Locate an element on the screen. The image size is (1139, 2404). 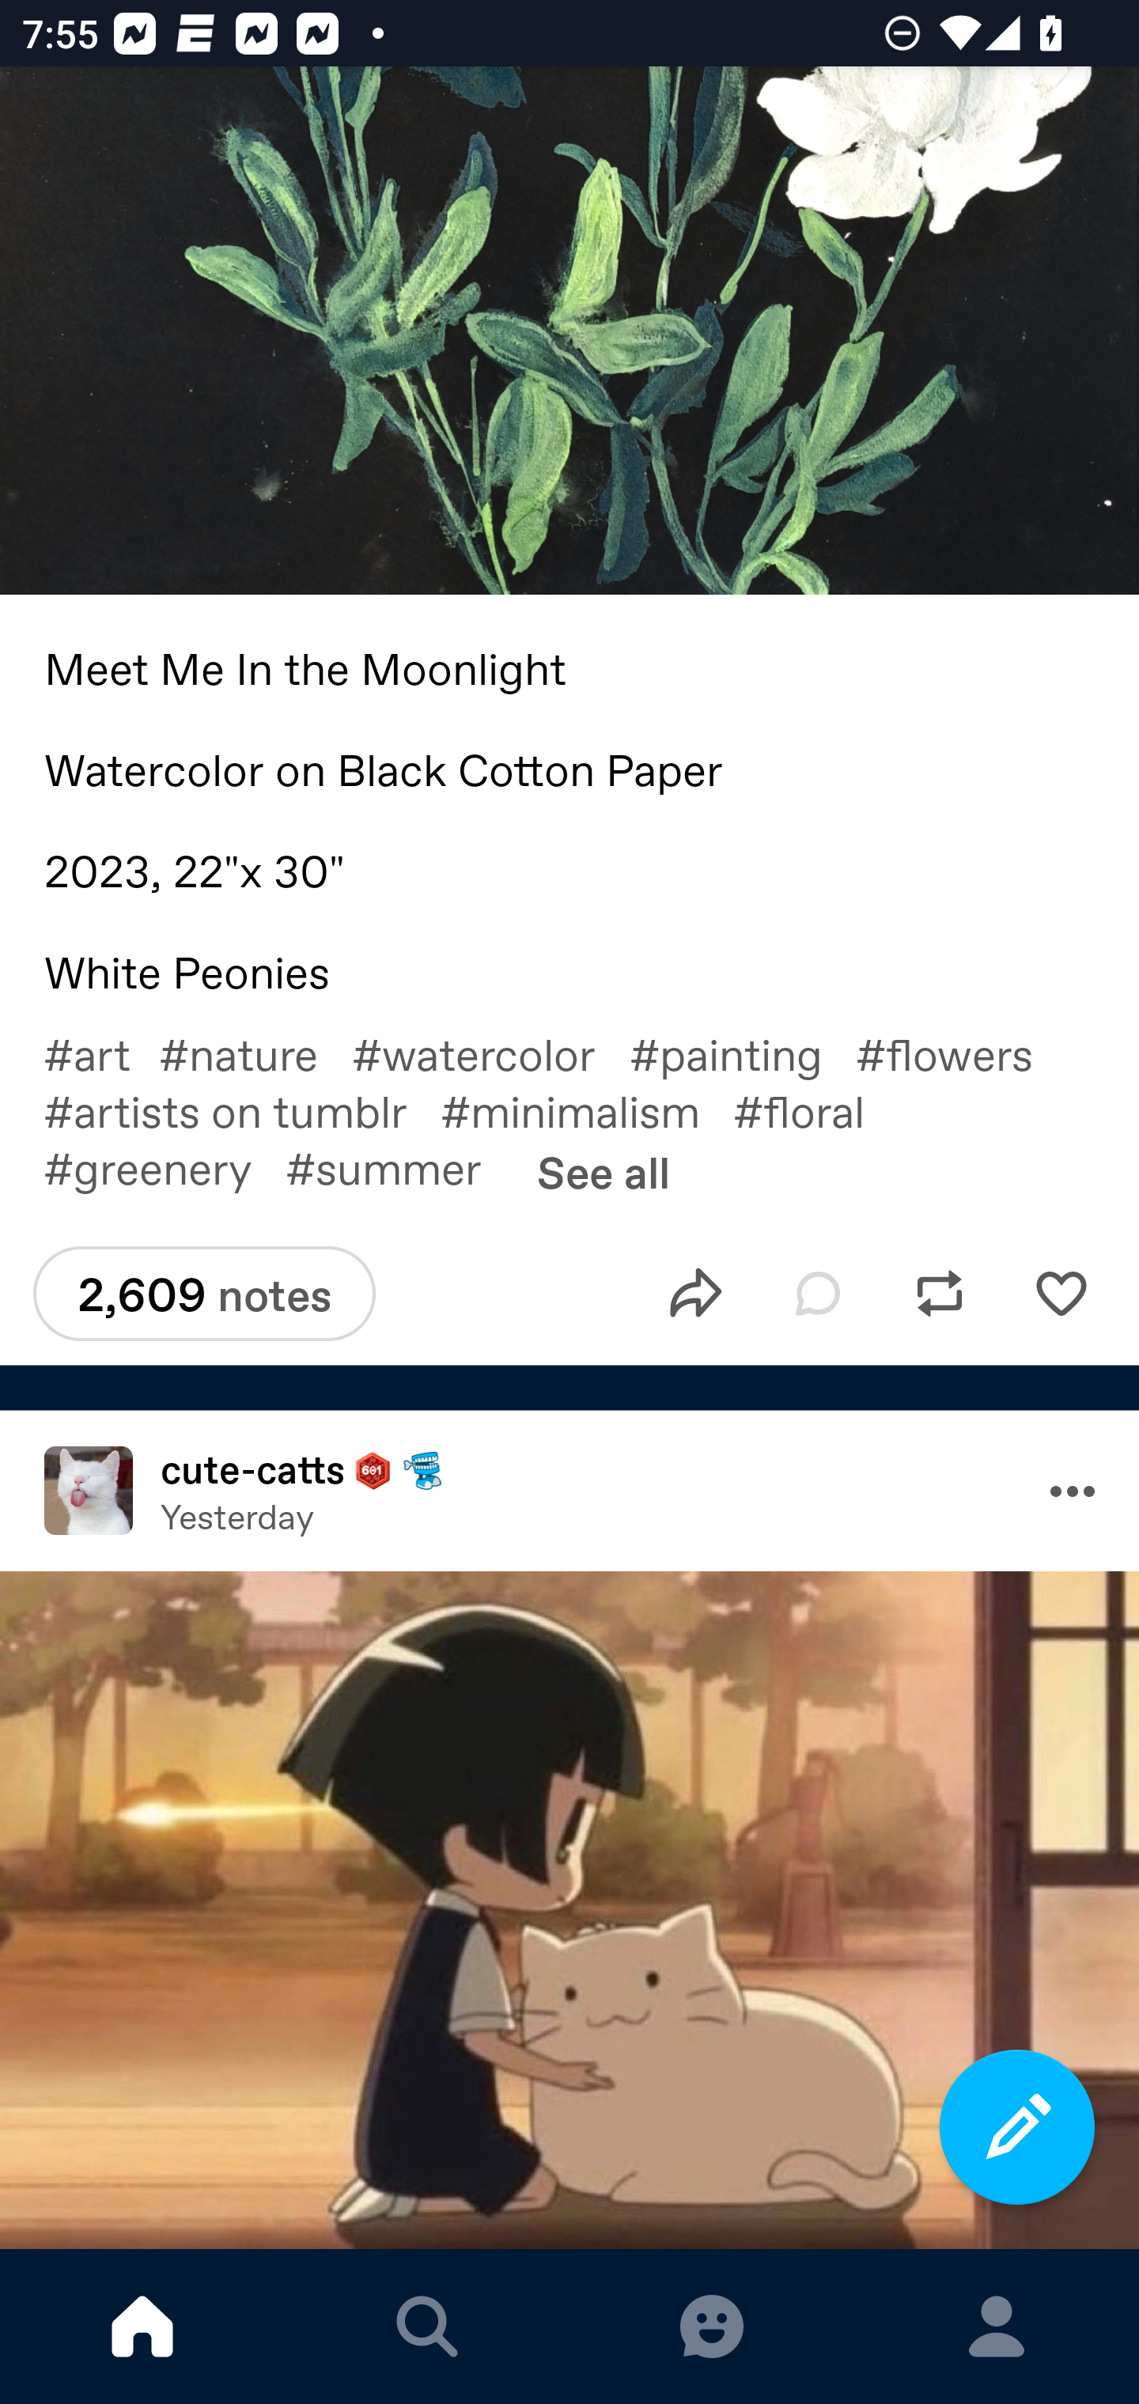
See all is located at coordinates (603, 1172).